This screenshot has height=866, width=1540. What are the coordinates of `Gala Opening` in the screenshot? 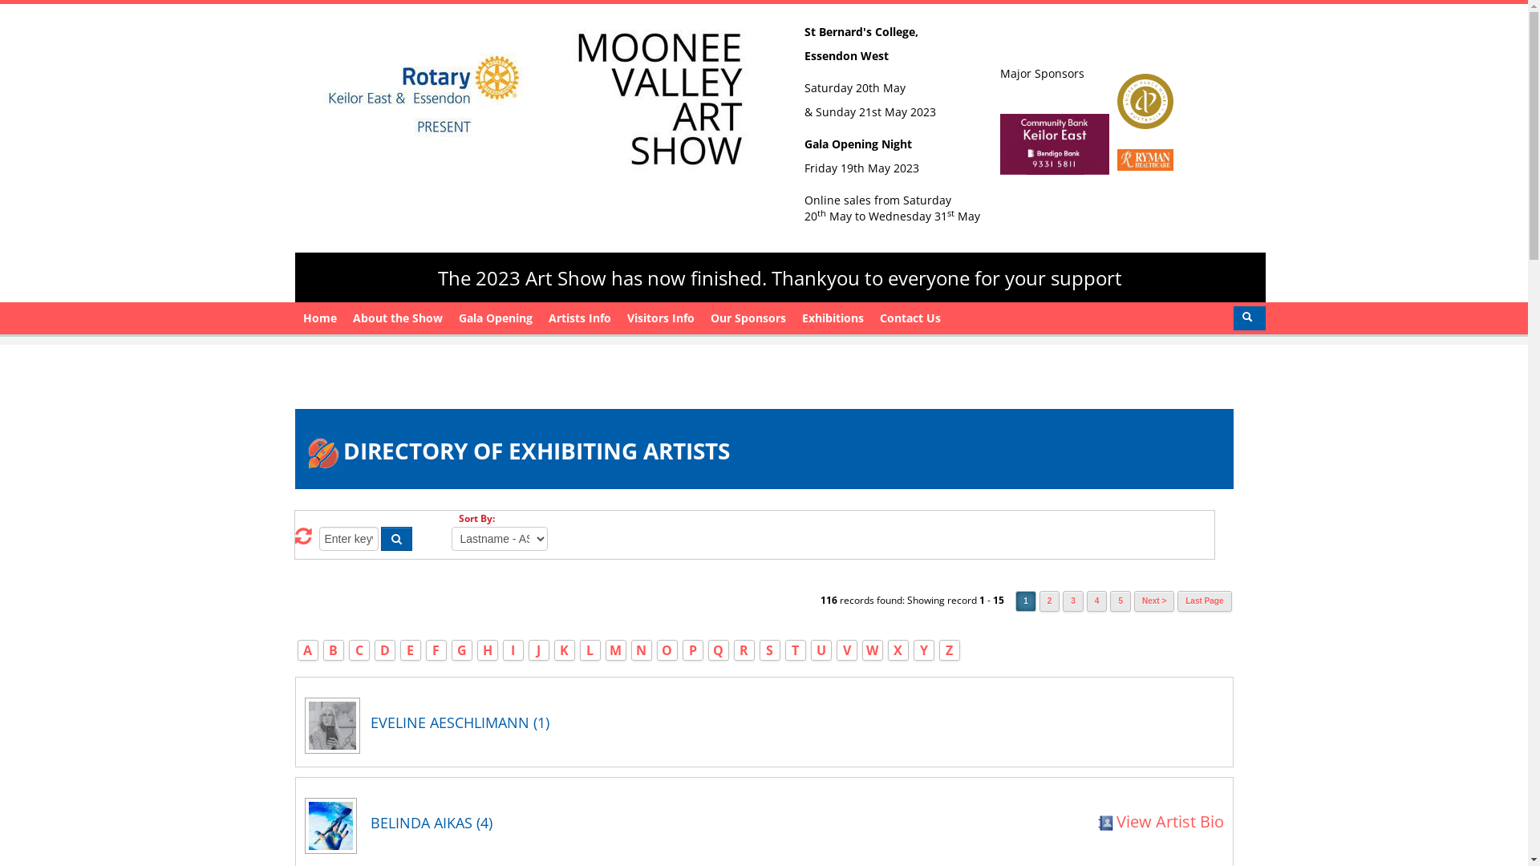 It's located at (496, 318).